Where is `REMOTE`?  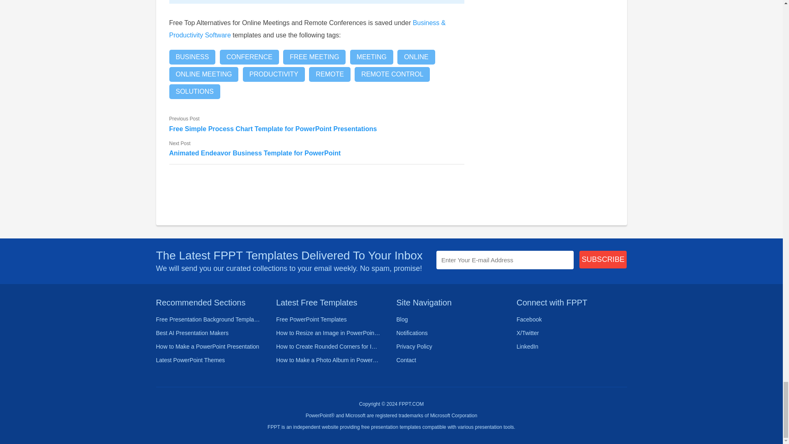 REMOTE is located at coordinates (330, 74).